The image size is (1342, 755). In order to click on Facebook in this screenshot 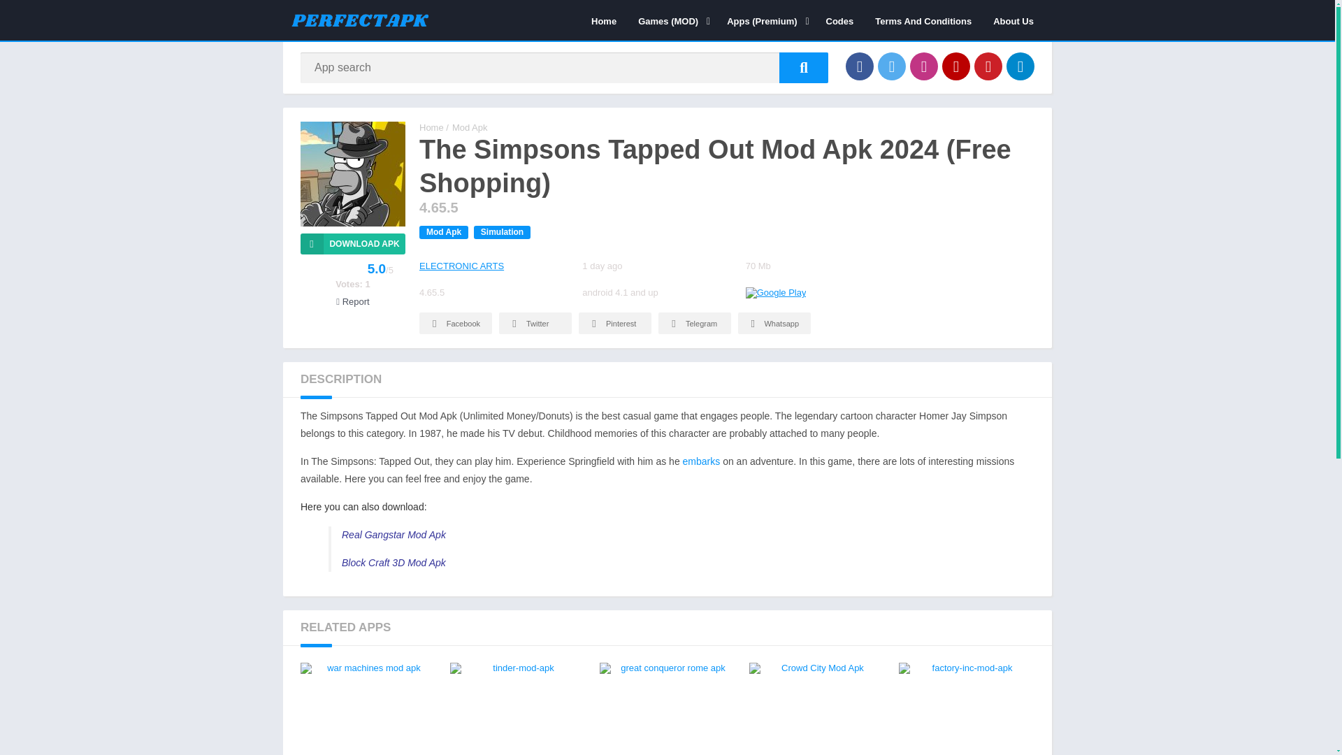, I will do `click(859, 66)`.